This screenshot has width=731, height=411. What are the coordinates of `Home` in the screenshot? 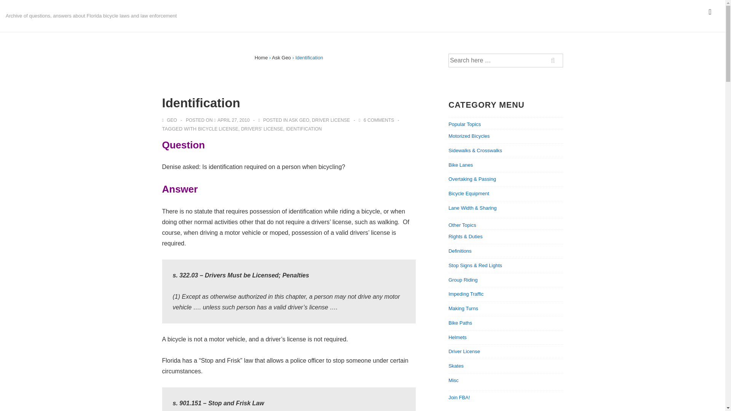 It's located at (261, 57).